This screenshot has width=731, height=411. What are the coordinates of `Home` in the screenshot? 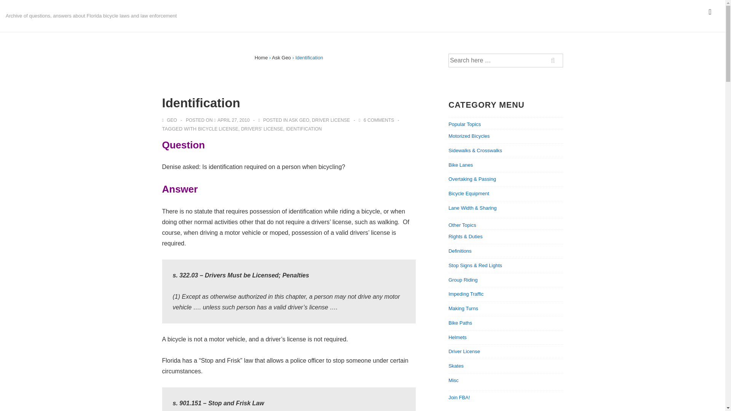 It's located at (261, 57).